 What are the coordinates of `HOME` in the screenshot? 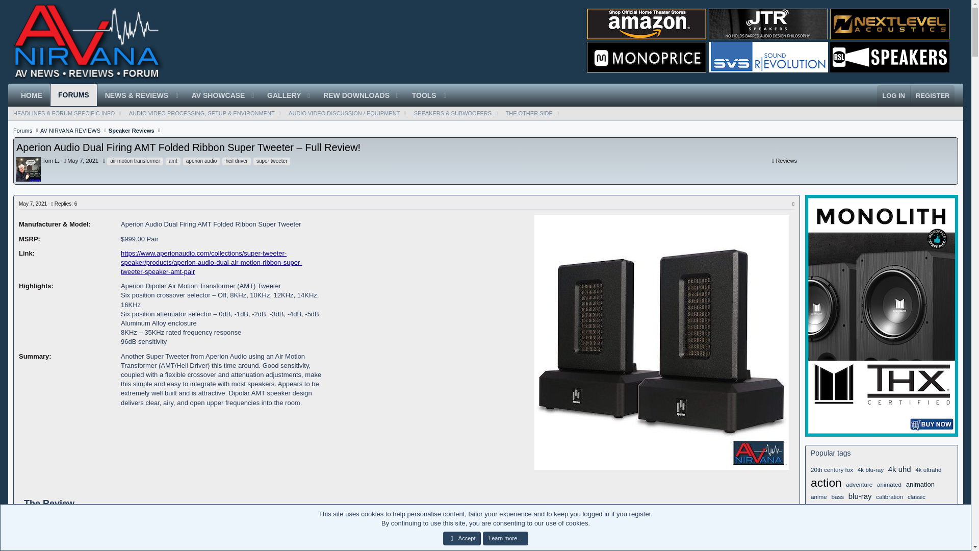 It's located at (32, 96).